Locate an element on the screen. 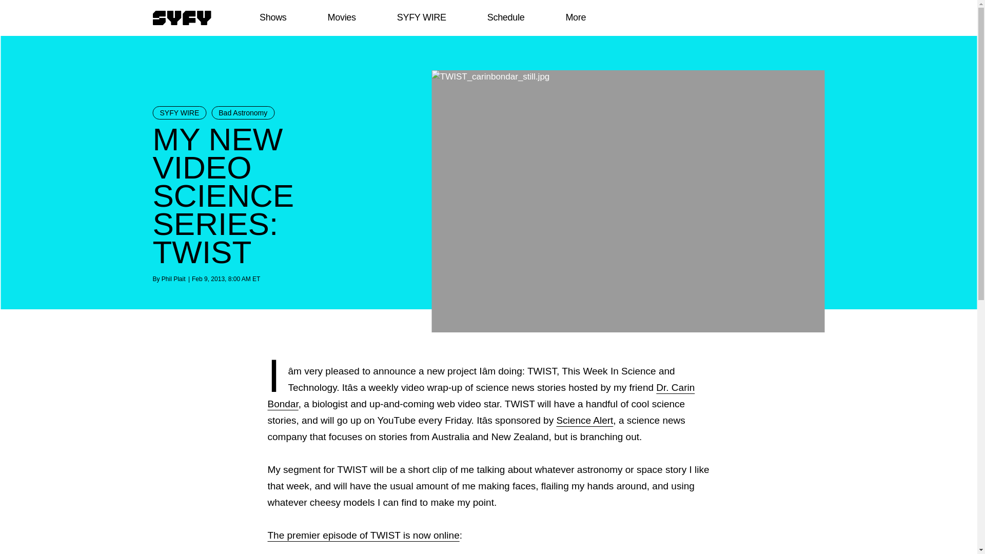 The image size is (985, 554). SYFY WIRE is located at coordinates (421, 17).